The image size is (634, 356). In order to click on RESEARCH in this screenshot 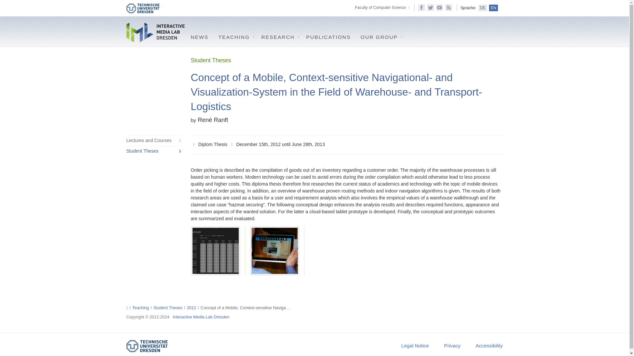, I will do `click(279, 36)`.